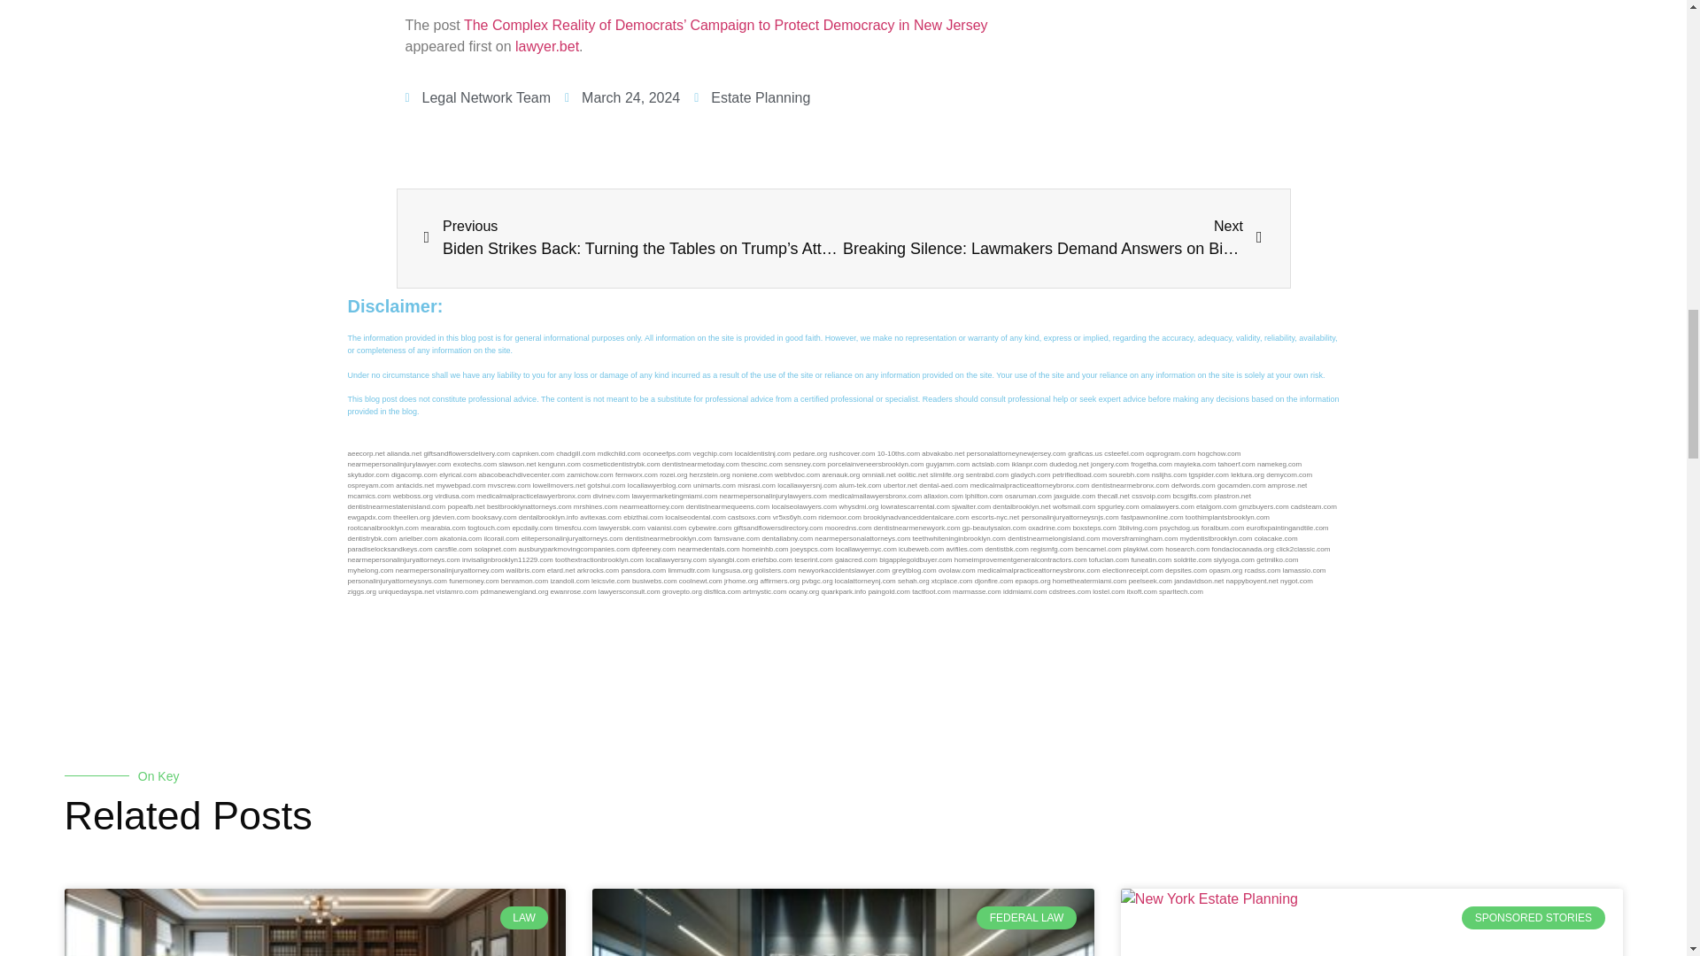 This screenshot has height=956, width=1700. What do you see at coordinates (622, 464) in the screenshot?
I see `cosmeticdentistrybk.com` at bounding box center [622, 464].